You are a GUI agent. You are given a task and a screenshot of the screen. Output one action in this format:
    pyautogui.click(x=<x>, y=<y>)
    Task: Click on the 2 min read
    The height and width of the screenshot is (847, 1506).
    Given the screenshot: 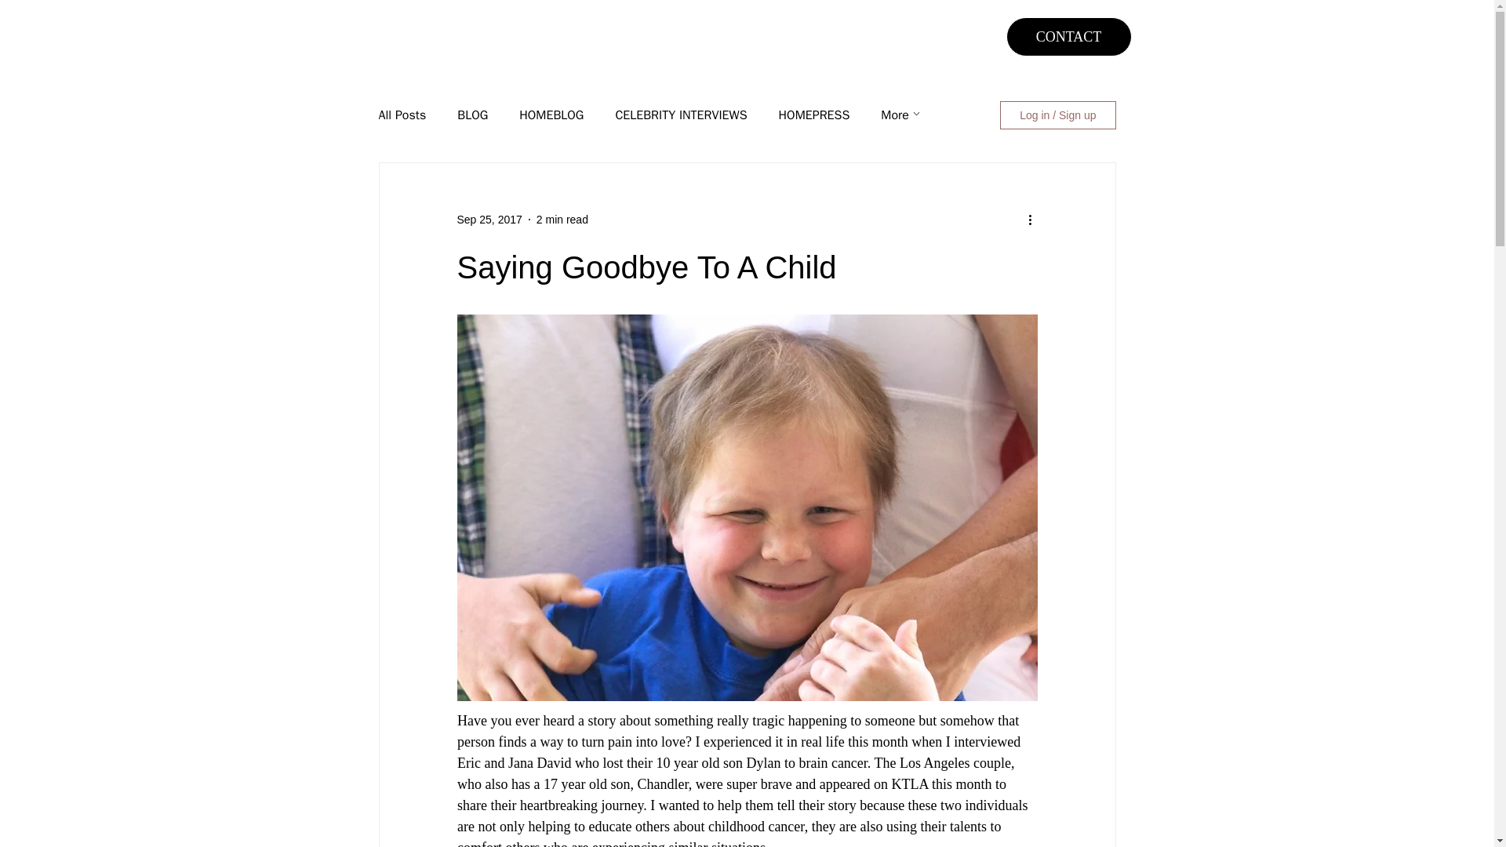 What is the action you would take?
    pyautogui.click(x=562, y=220)
    